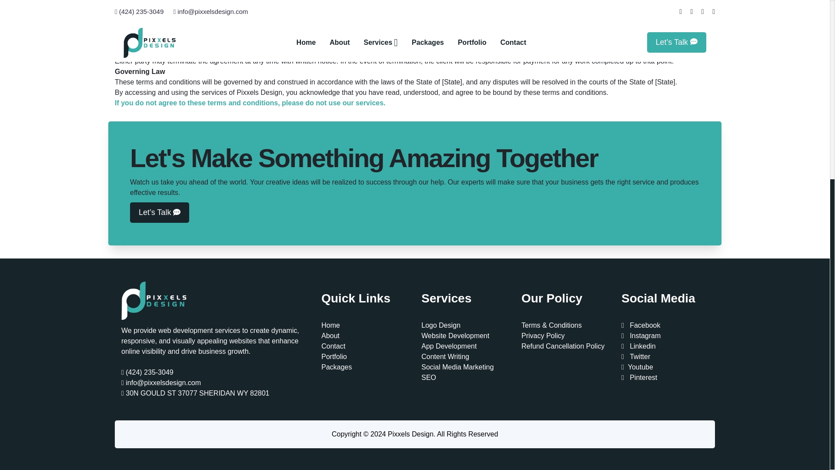 The height and width of the screenshot is (470, 835). I want to click on Home, so click(331, 325).